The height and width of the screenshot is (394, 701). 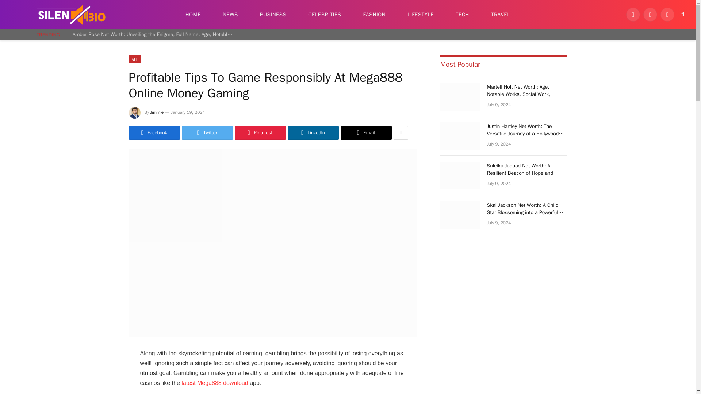 I want to click on FASHION, so click(x=374, y=15).